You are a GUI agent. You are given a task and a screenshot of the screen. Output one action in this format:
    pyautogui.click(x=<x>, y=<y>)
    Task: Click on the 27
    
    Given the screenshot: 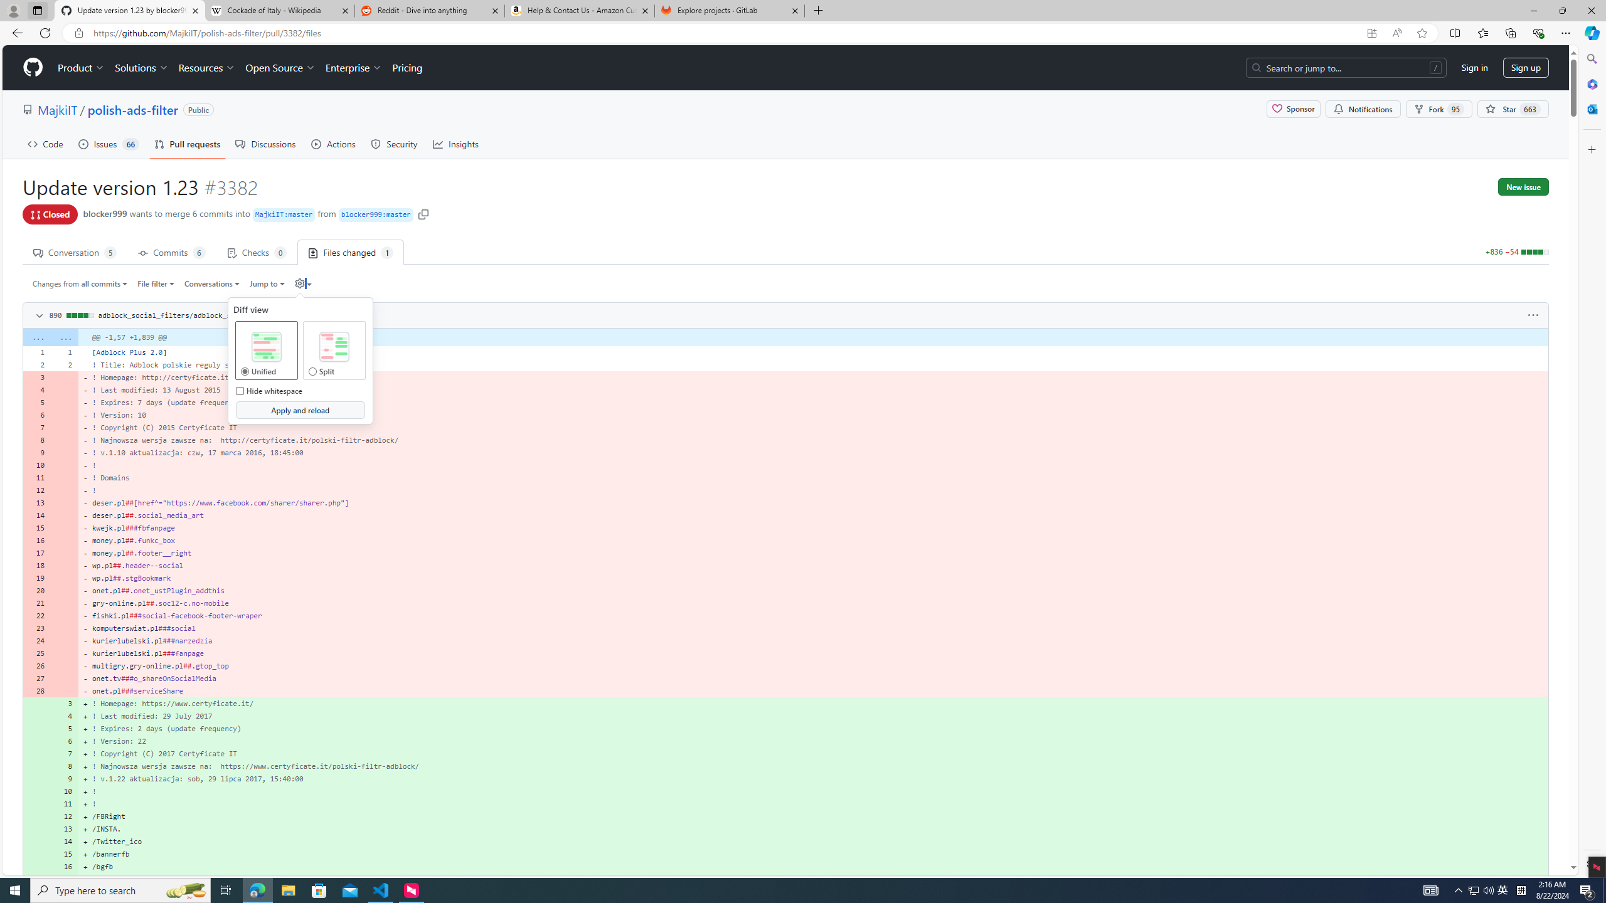 What is the action you would take?
    pyautogui.click(x=36, y=678)
    